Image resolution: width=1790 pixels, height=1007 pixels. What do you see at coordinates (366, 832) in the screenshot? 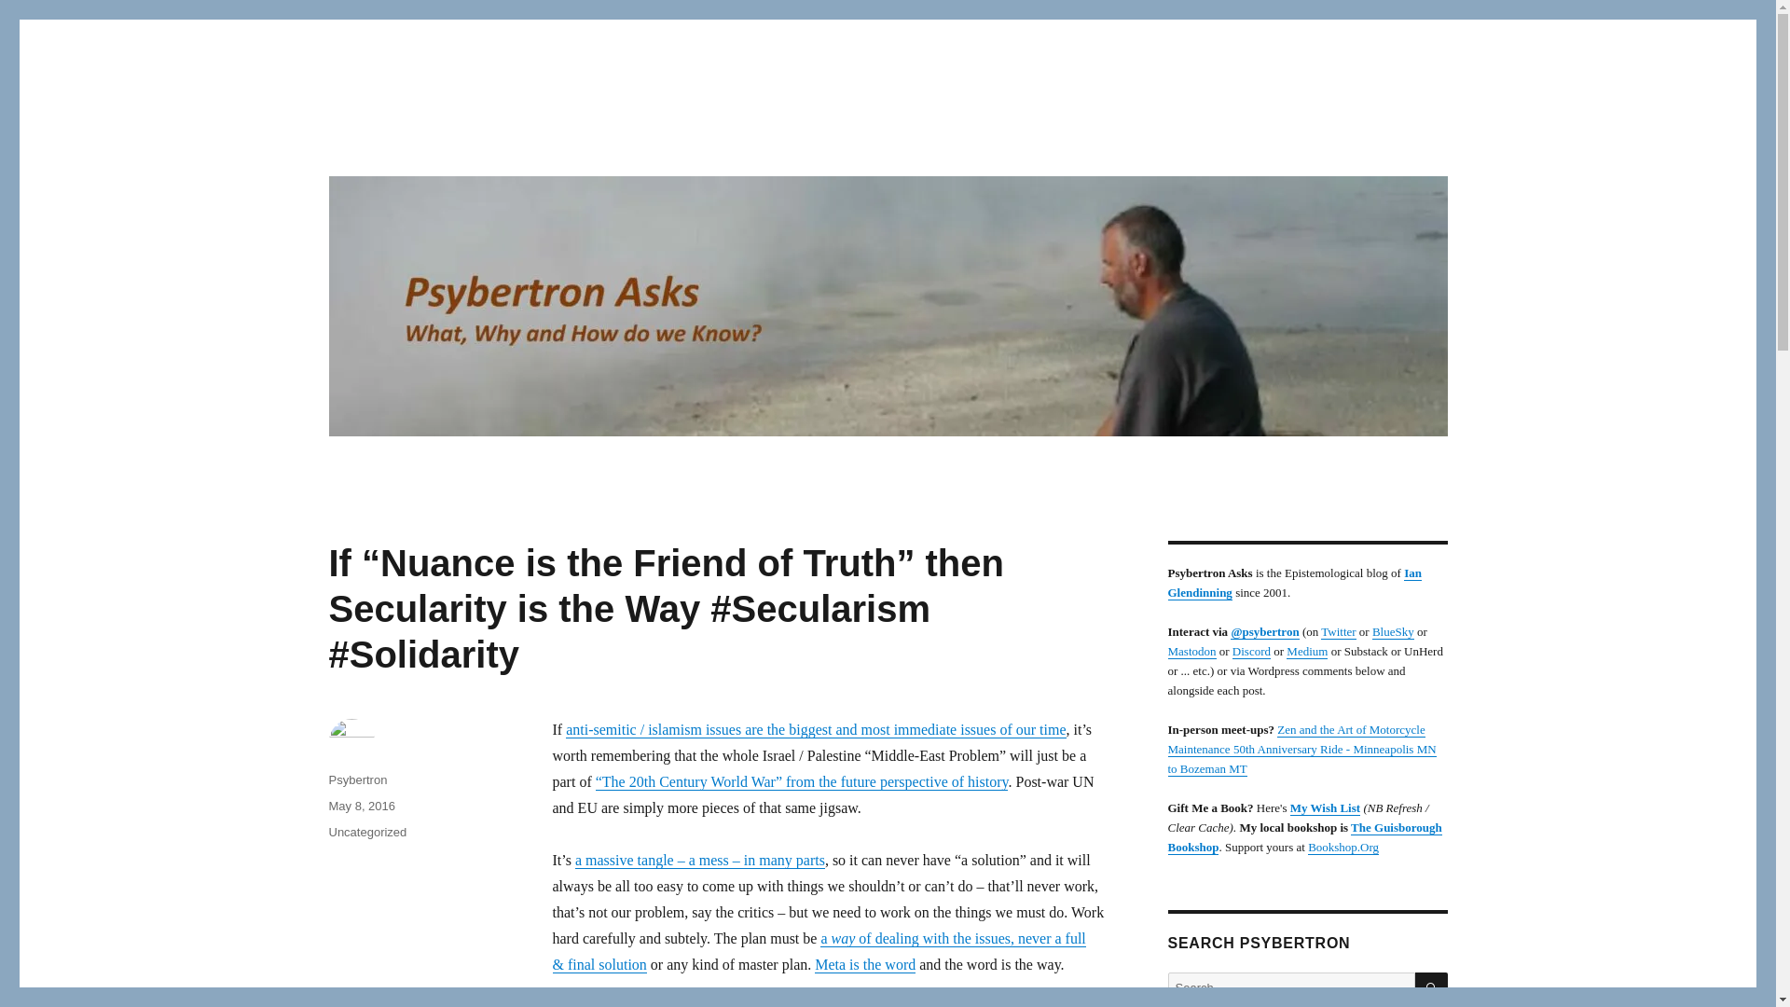
I see `Uncategorized` at bounding box center [366, 832].